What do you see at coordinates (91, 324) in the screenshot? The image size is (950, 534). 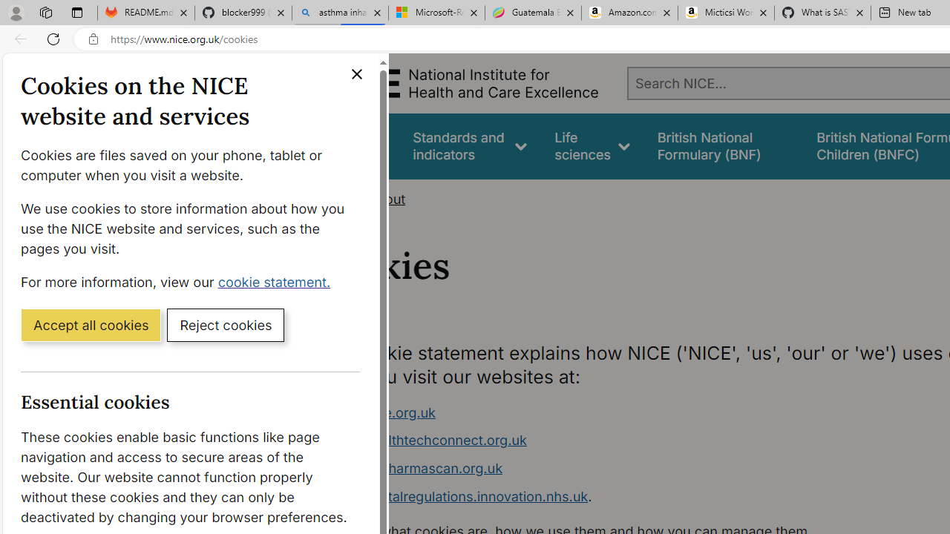 I see `Accept all cookies` at bounding box center [91, 324].